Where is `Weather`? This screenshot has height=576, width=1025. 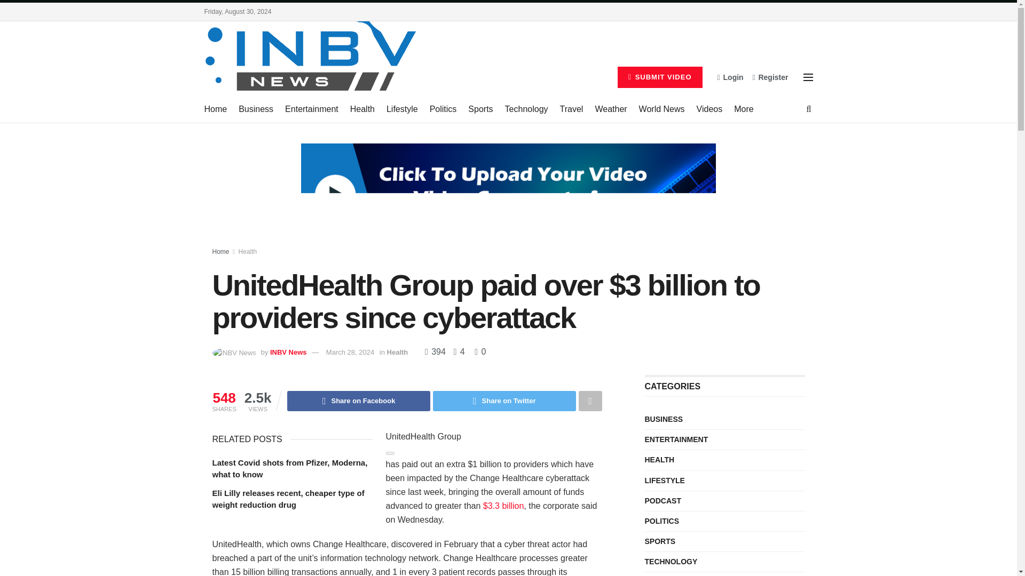
Weather is located at coordinates (610, 109).